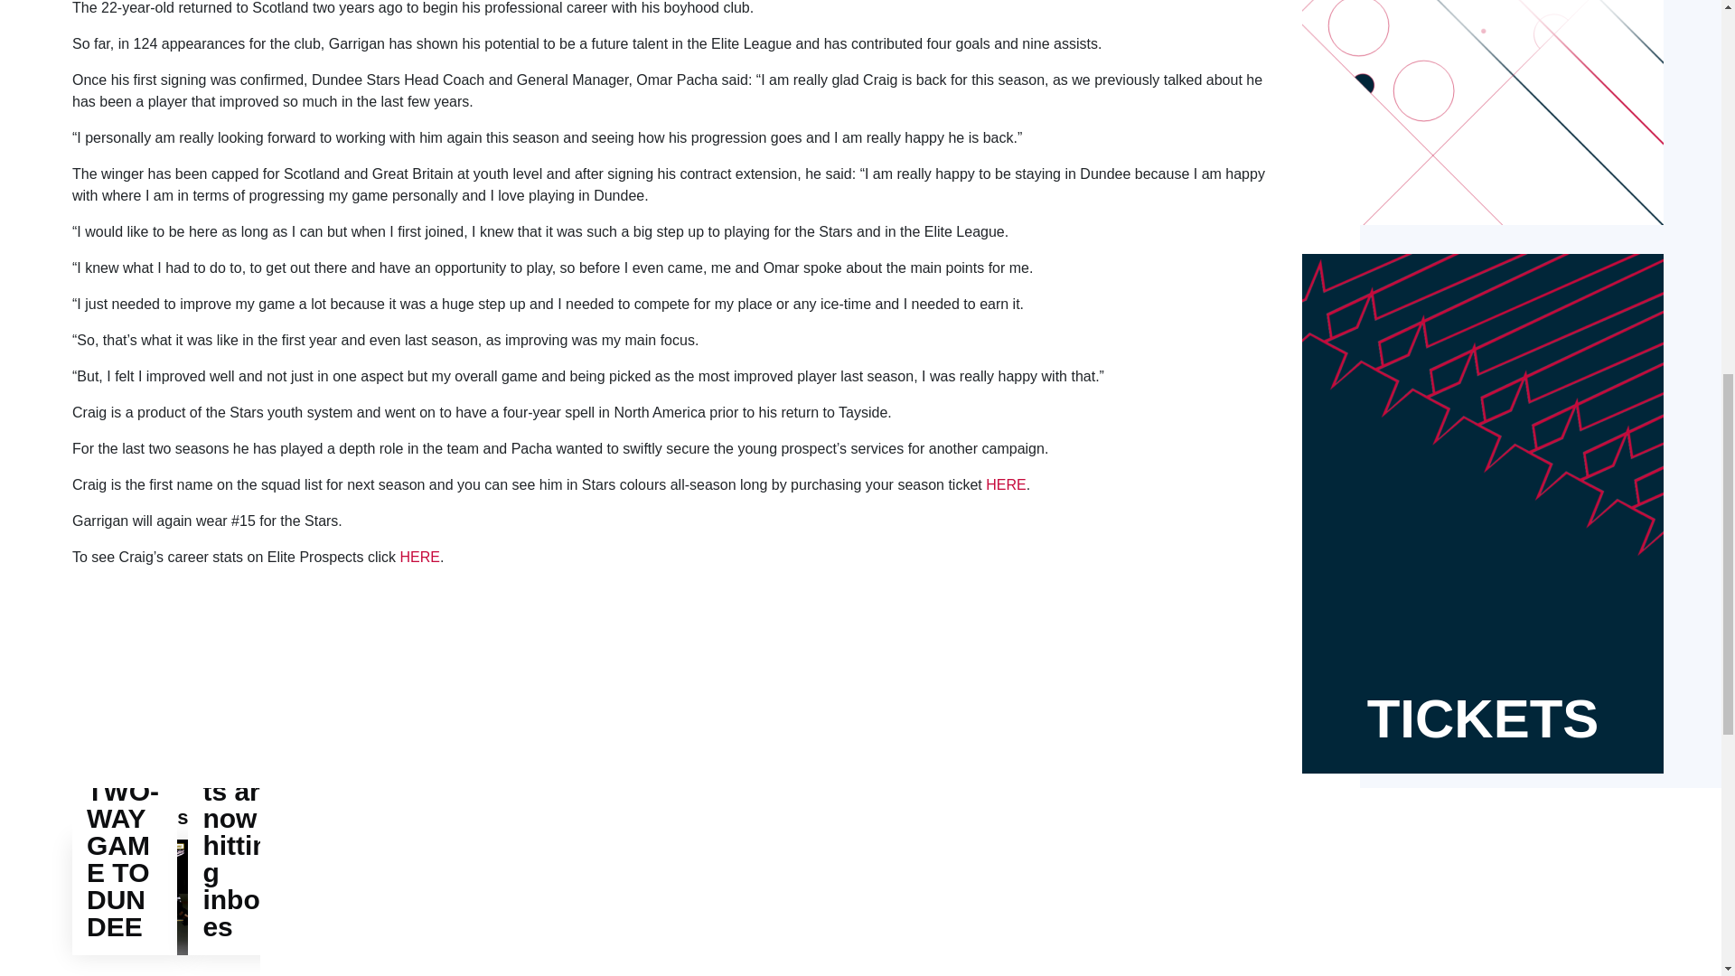 This screenshot has height=976, width=1735. Describe the element at coordinates (1483, 513) in the screenshot. I see `TICKETS` at that location.